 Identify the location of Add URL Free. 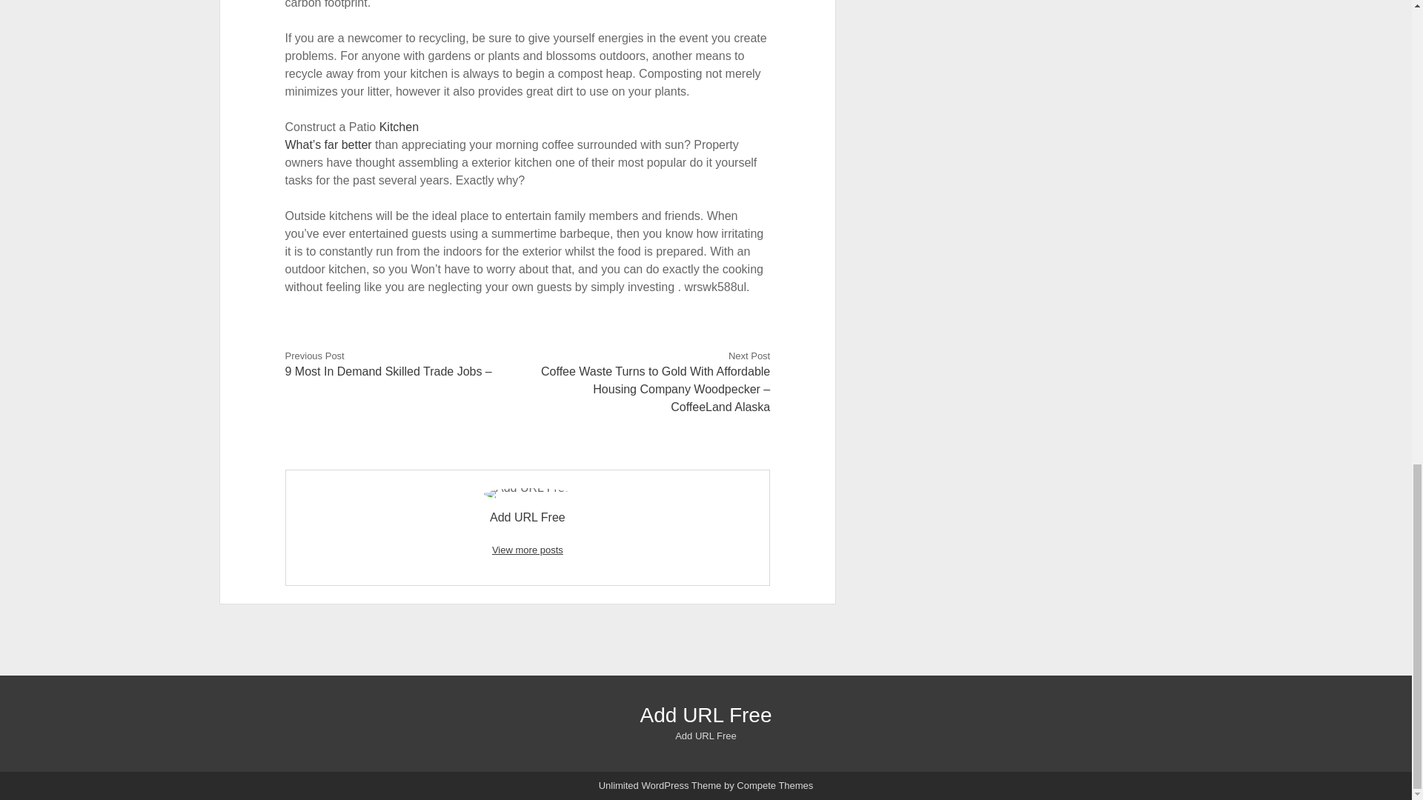
(706, 715).